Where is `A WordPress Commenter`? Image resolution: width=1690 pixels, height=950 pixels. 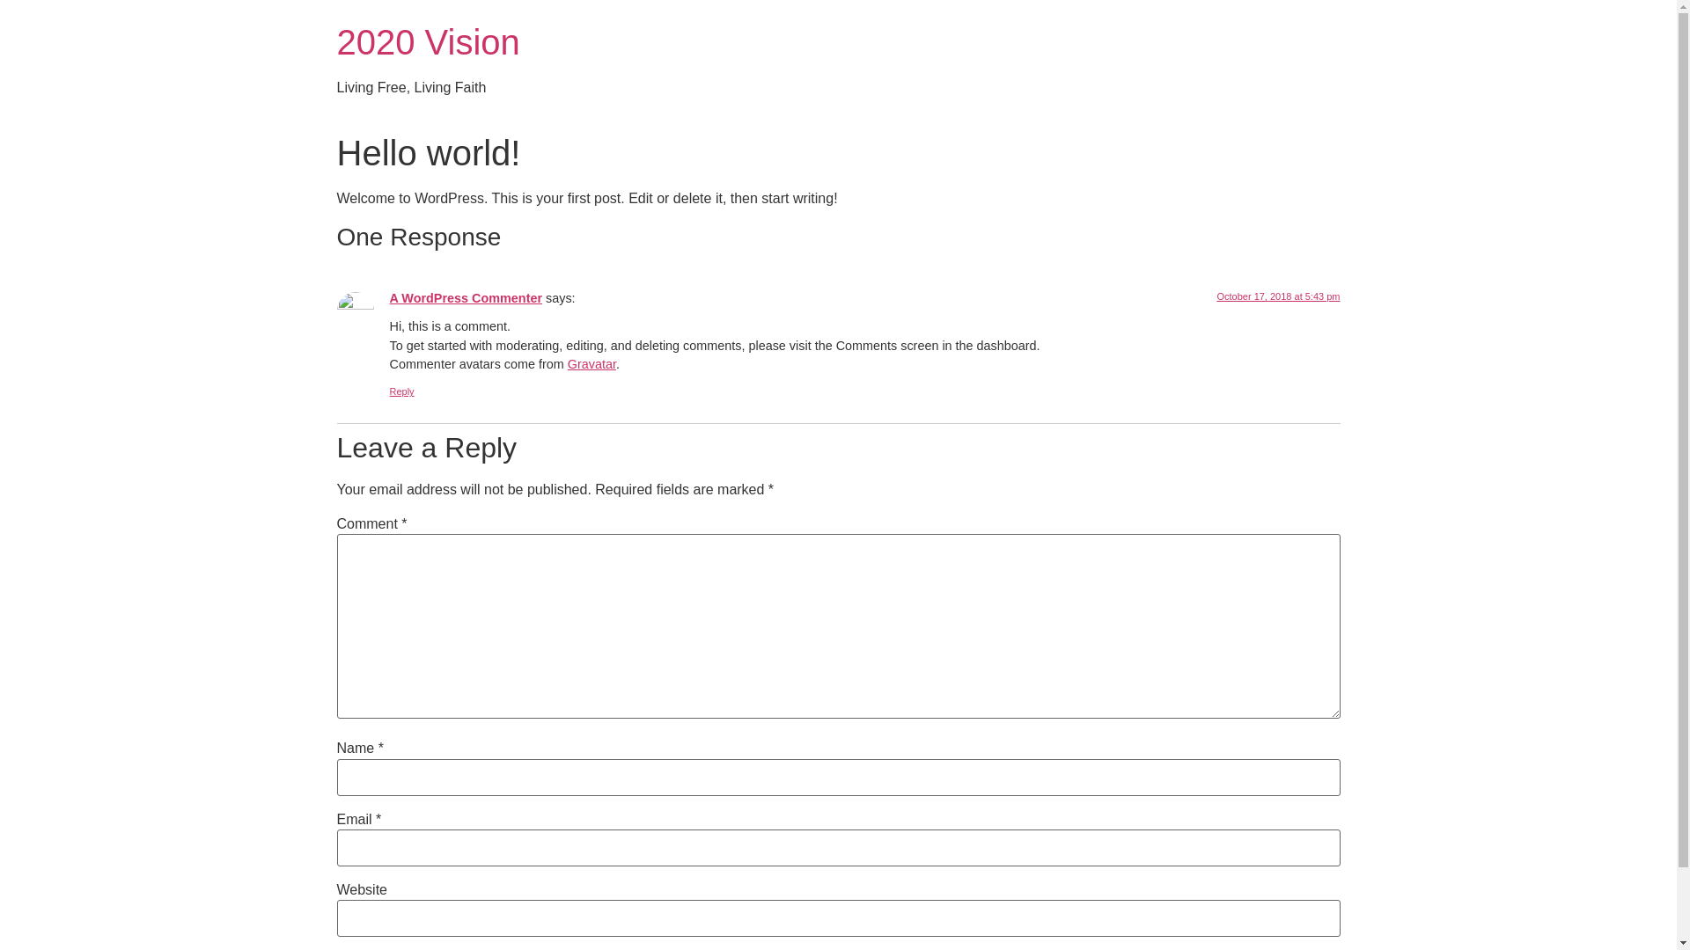 A WordPress Commenter is located at coordinates (466, 298).